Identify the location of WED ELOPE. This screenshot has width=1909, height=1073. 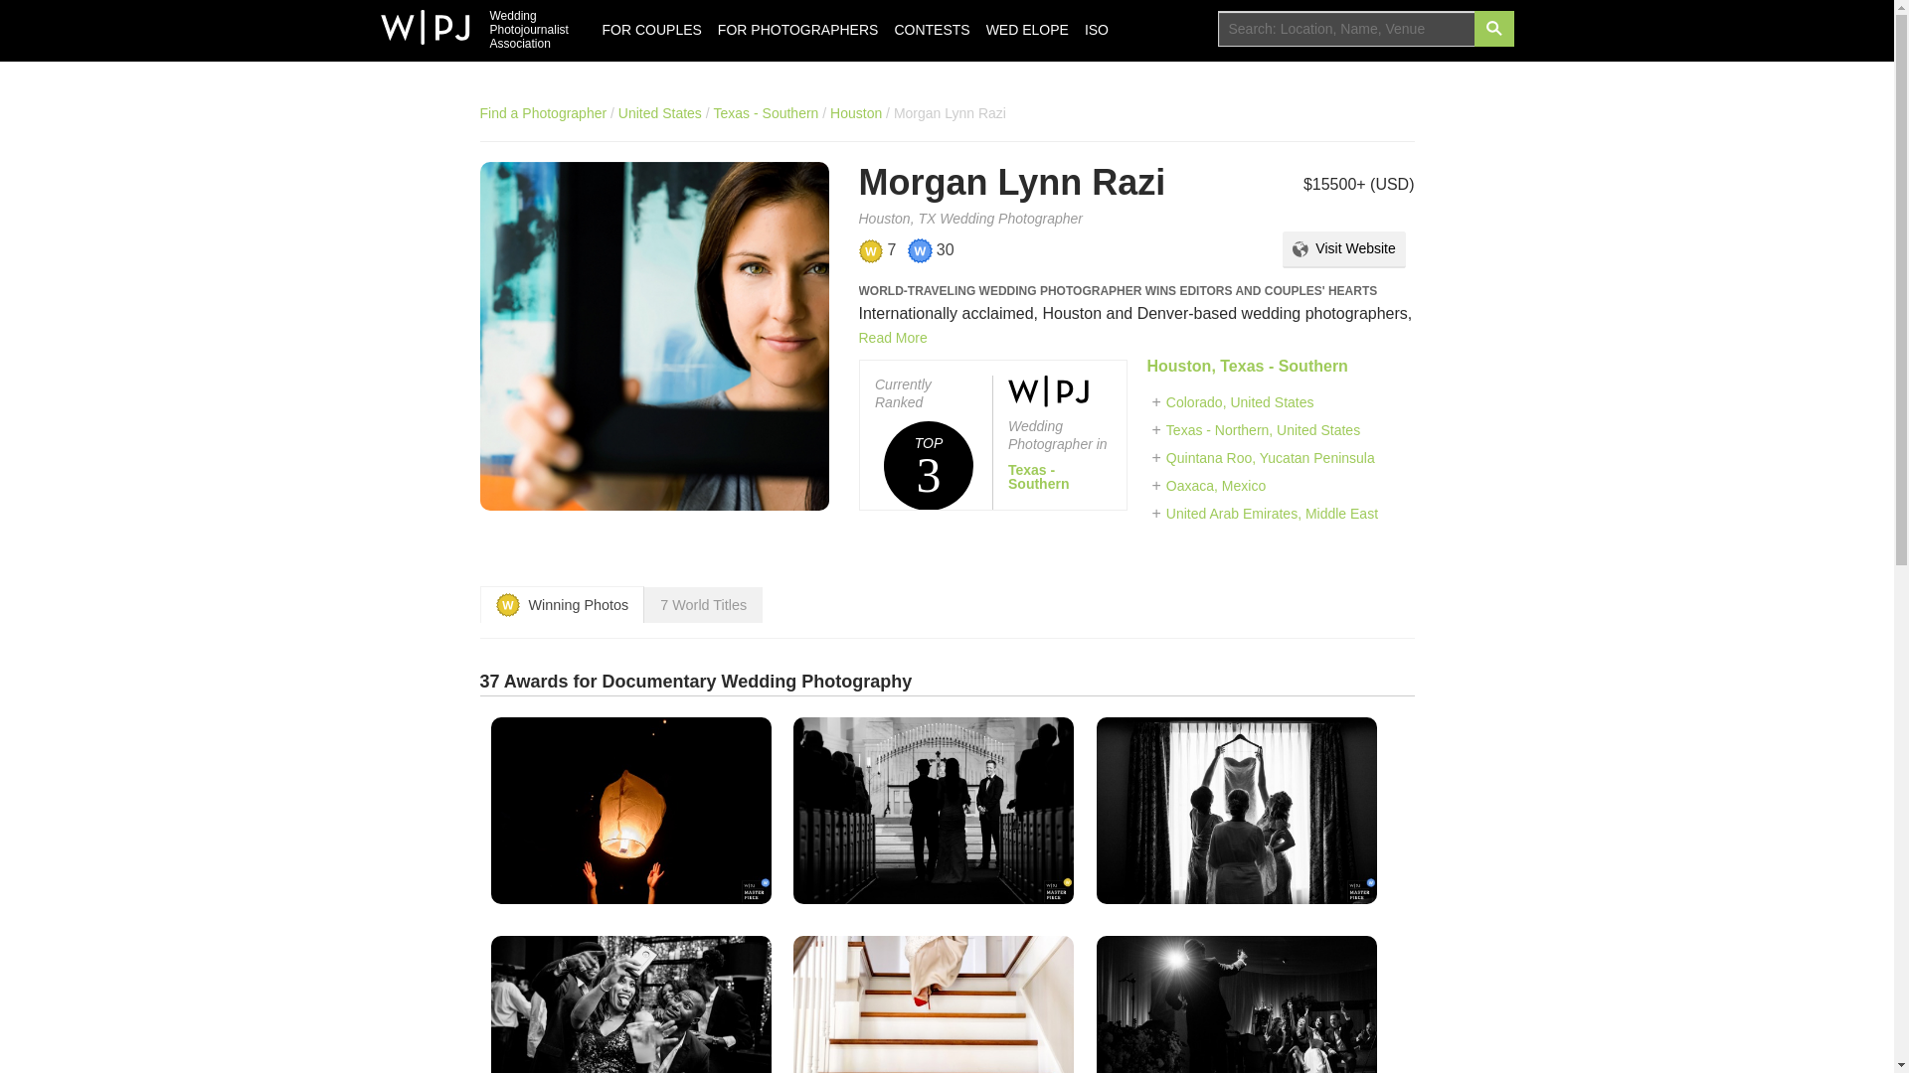
(931, 30).